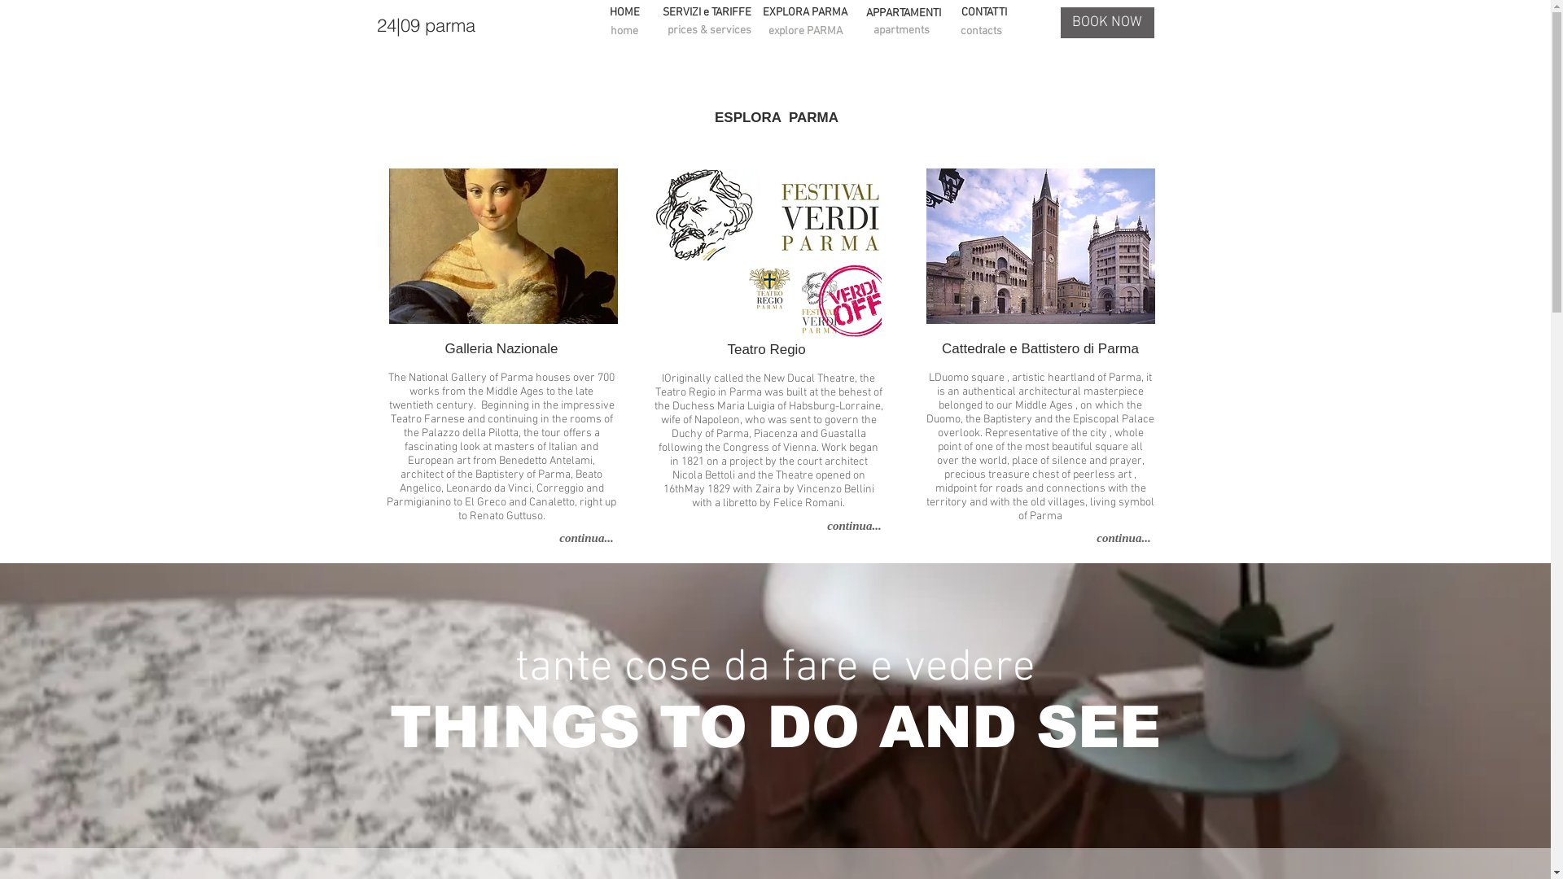 This screenshot has height=879, width=1563. I want to click on 24|09 parma, so click(425, 25).